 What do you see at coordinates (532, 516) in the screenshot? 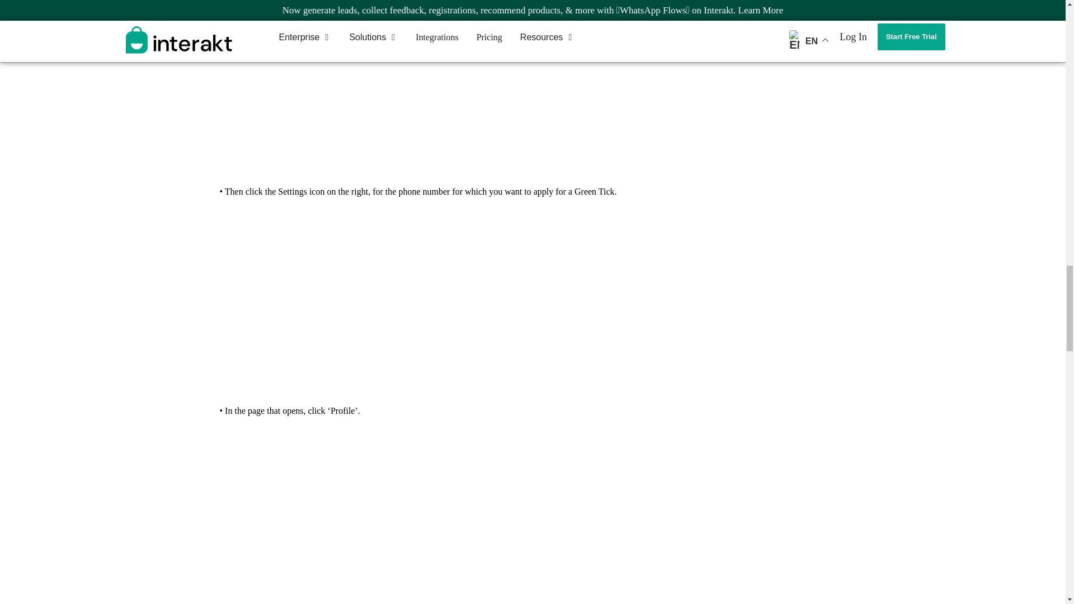
I see `All about Green Tick 8` at bounding box center [532, 516].